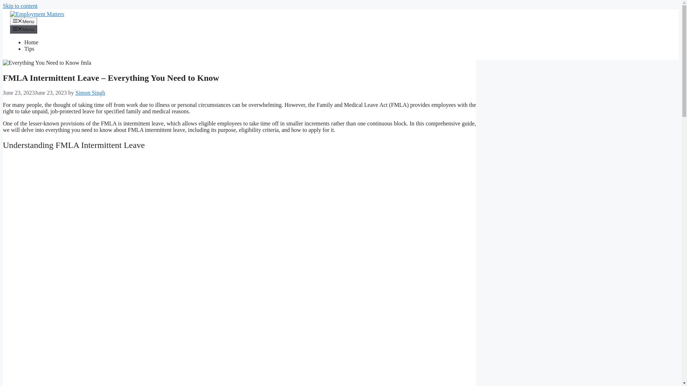  I want to click on Home, so click(31, 42).